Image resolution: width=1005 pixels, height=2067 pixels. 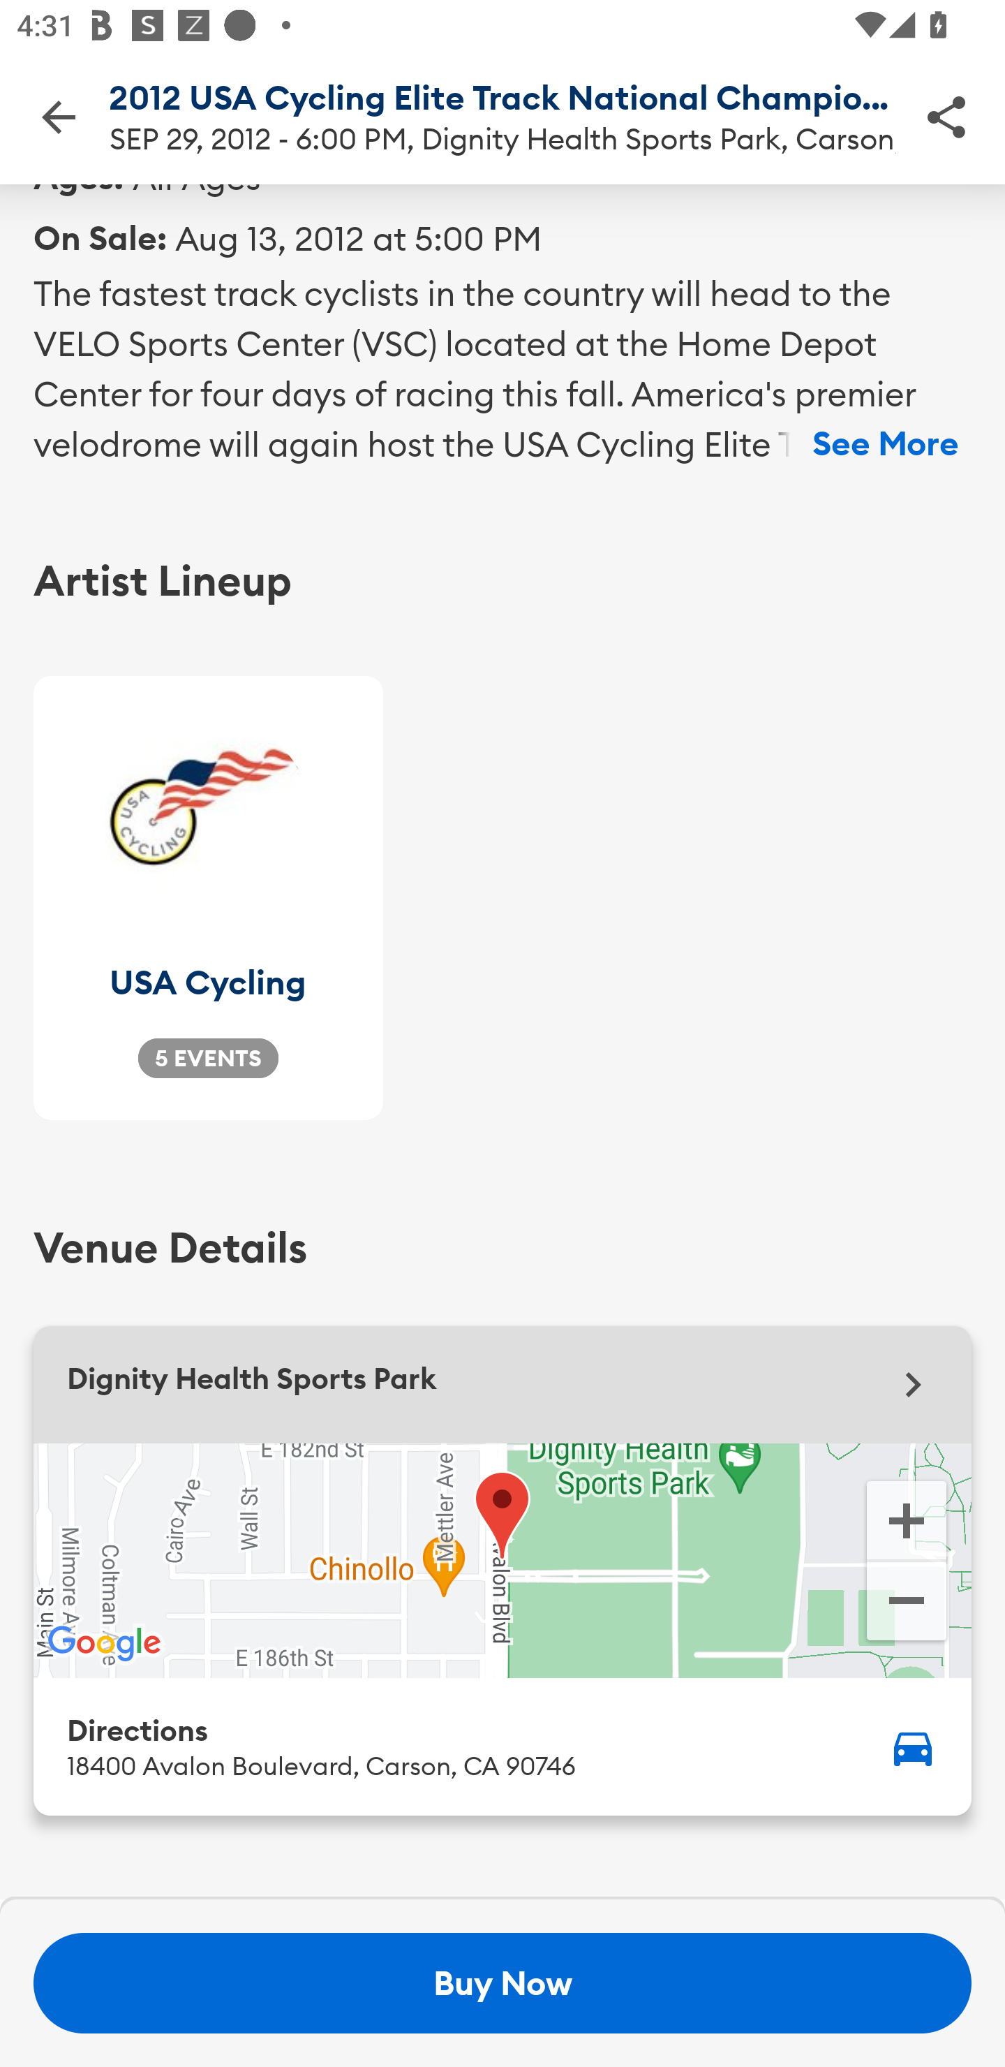 I want to click on Dignity Health Sports Park, so click(x=502, y=1385).